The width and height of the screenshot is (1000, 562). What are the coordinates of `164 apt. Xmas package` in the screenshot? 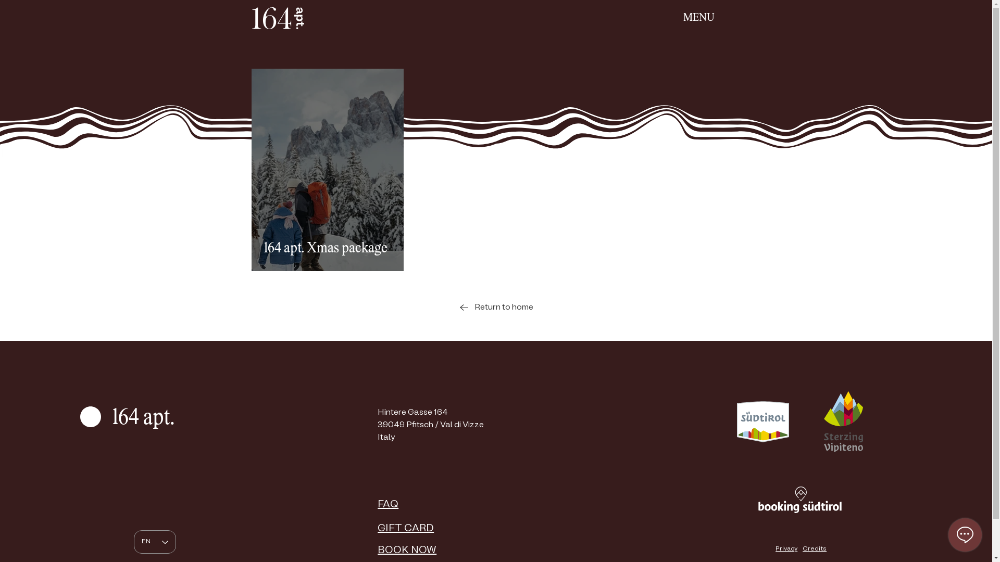 It's located at (327, 249).